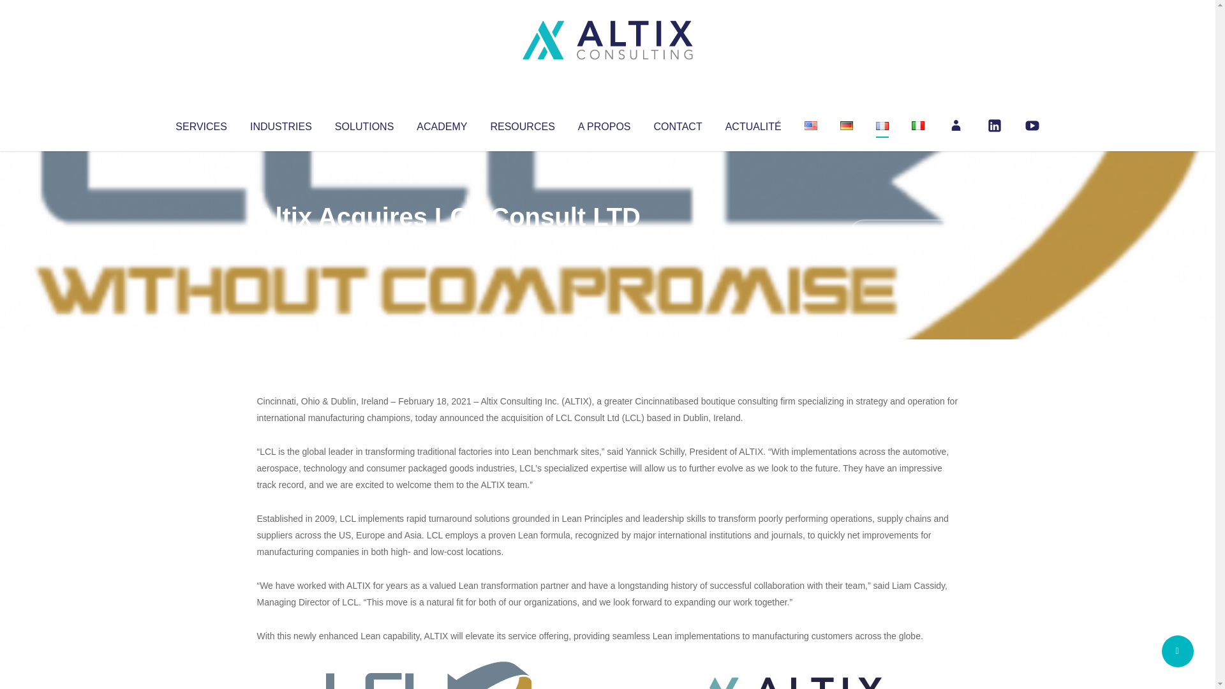 The height and width of the screenshot is (689, 1225). Describe the element at coordinates (446, 242) in the screenshot. I see `Uncategorized` at that location.